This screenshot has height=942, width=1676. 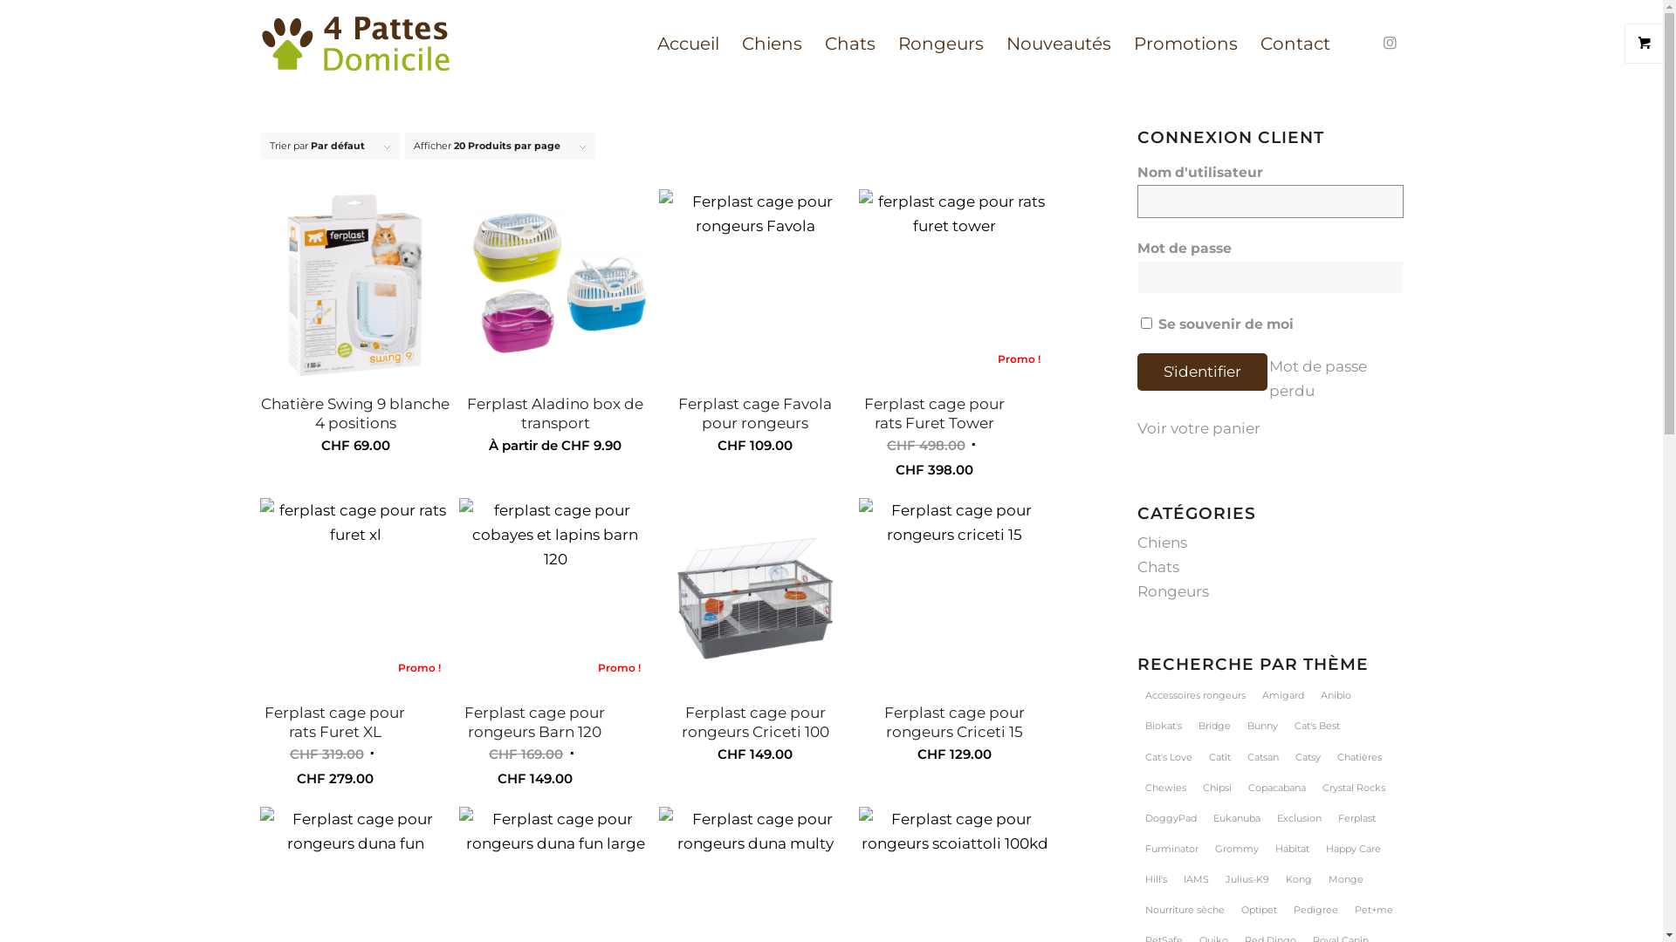 What do you see at coordinates (1299, 818) in the screenshot?
I see `Exclusion` at bounding box center [1299, 818].